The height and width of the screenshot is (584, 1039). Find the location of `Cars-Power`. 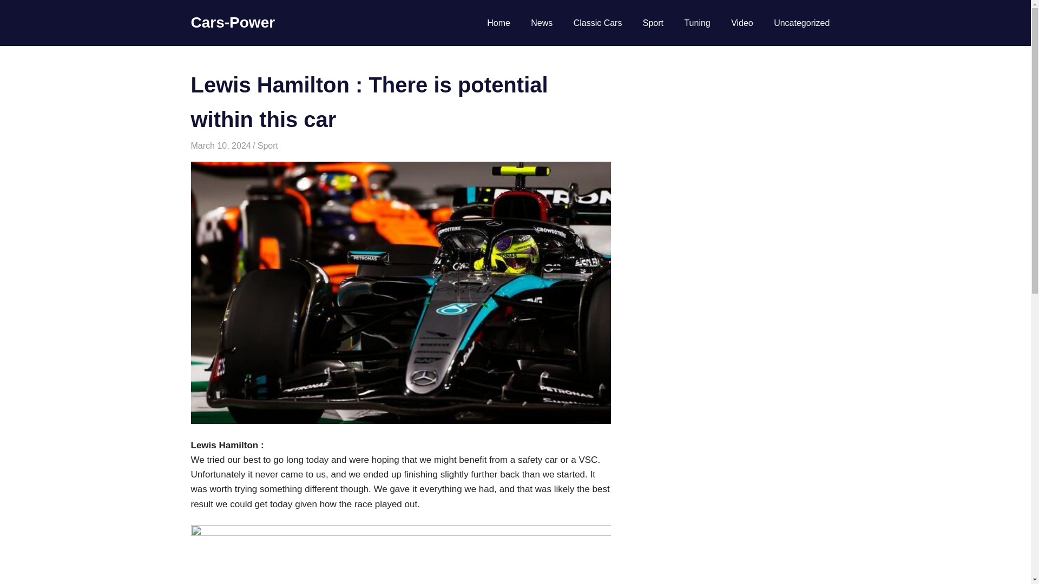

Cars-Power is located at coordinates (233, 22).